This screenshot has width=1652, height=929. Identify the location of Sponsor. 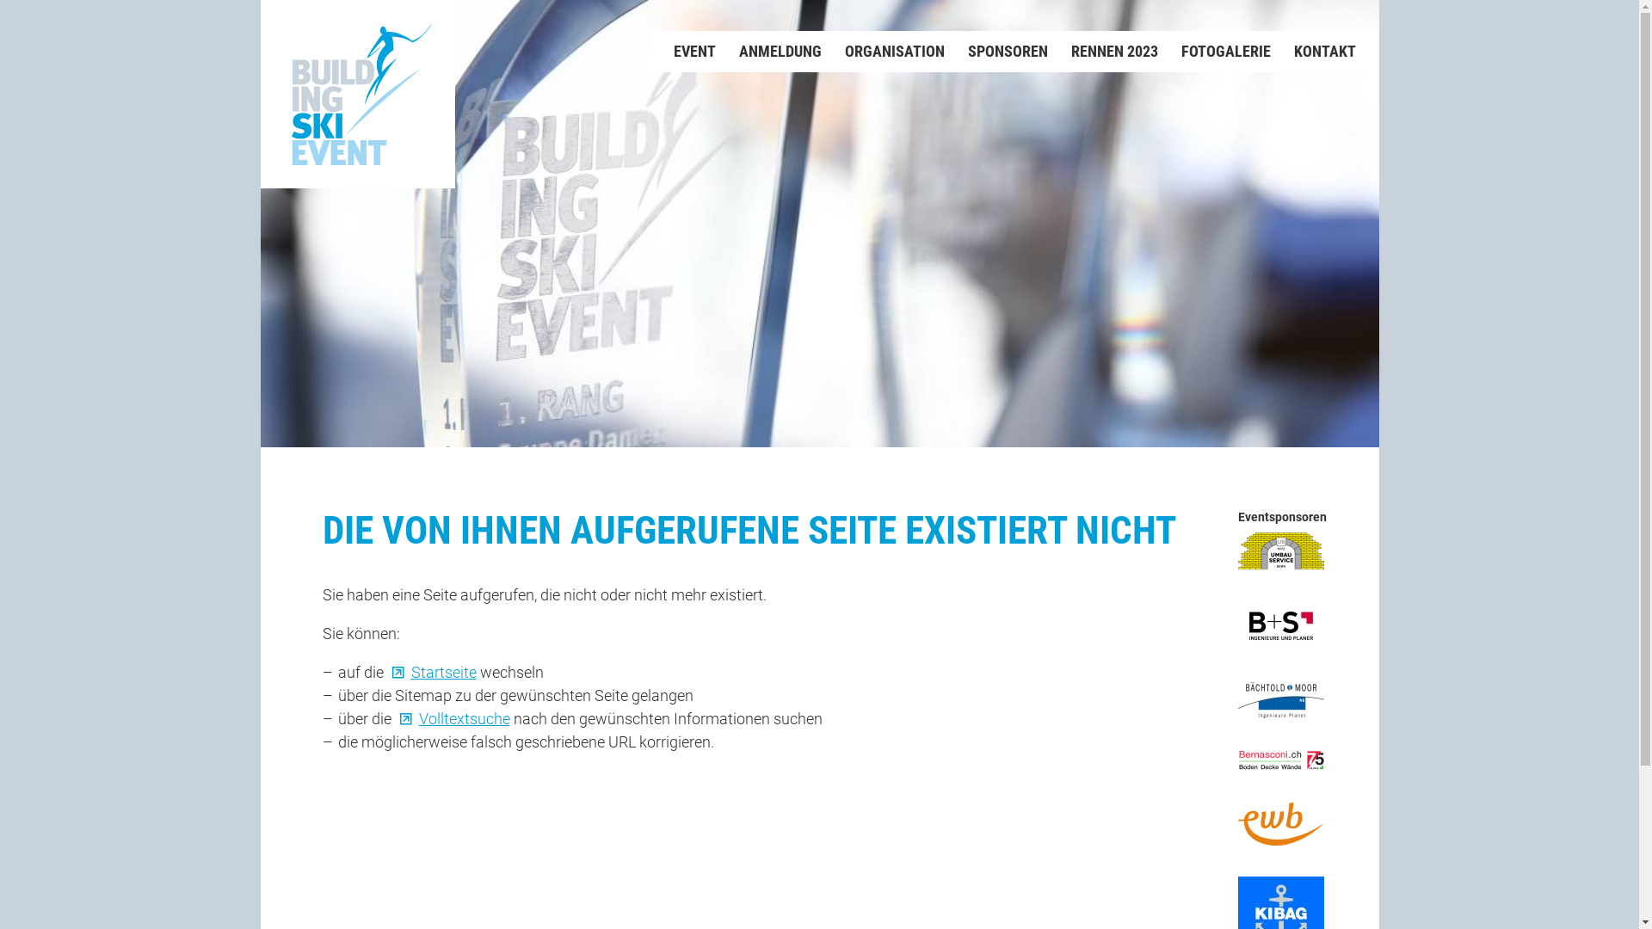
(1280, 700).